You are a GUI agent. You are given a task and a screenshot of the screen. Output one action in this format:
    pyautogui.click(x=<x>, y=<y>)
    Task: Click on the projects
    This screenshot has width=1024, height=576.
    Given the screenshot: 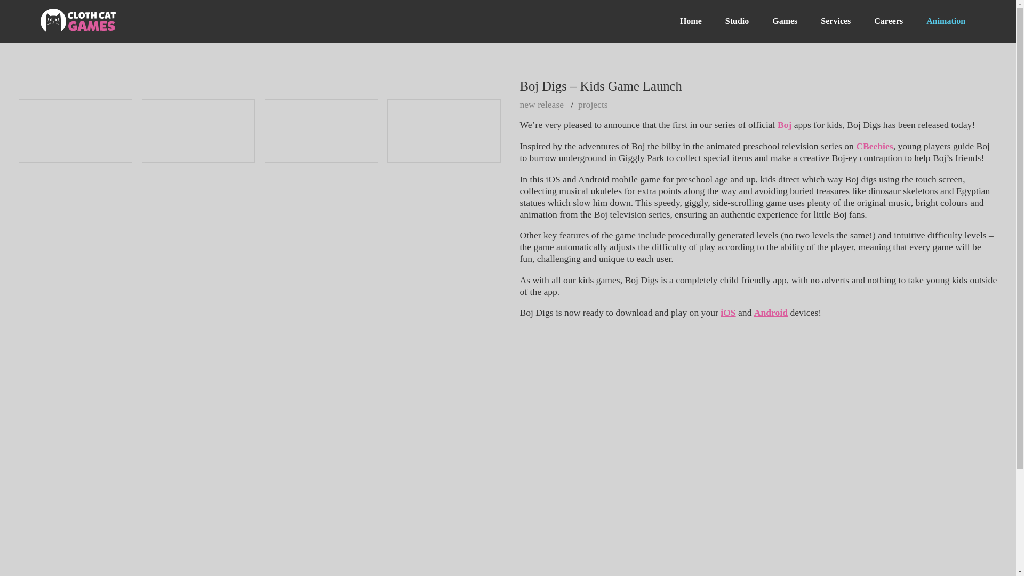 What is the action you would take?
    pyautogui.click(x=595, y=105)
    